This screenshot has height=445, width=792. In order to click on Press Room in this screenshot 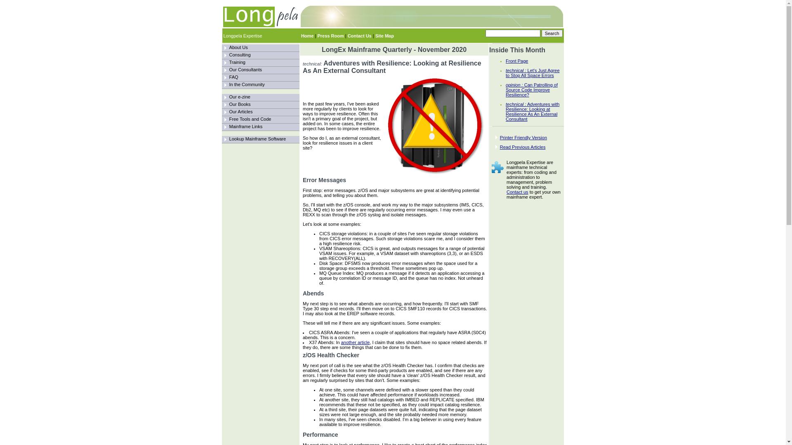, I will do `click(330, 35)`.